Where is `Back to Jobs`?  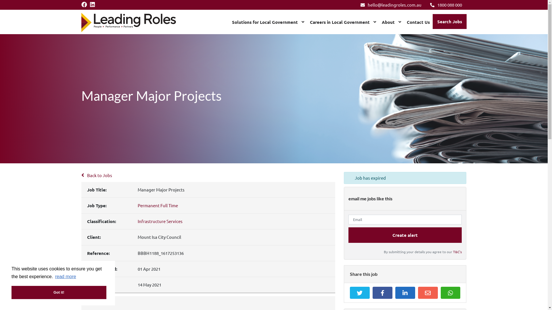 Back to Jobs is located at coordinates (97, 175).